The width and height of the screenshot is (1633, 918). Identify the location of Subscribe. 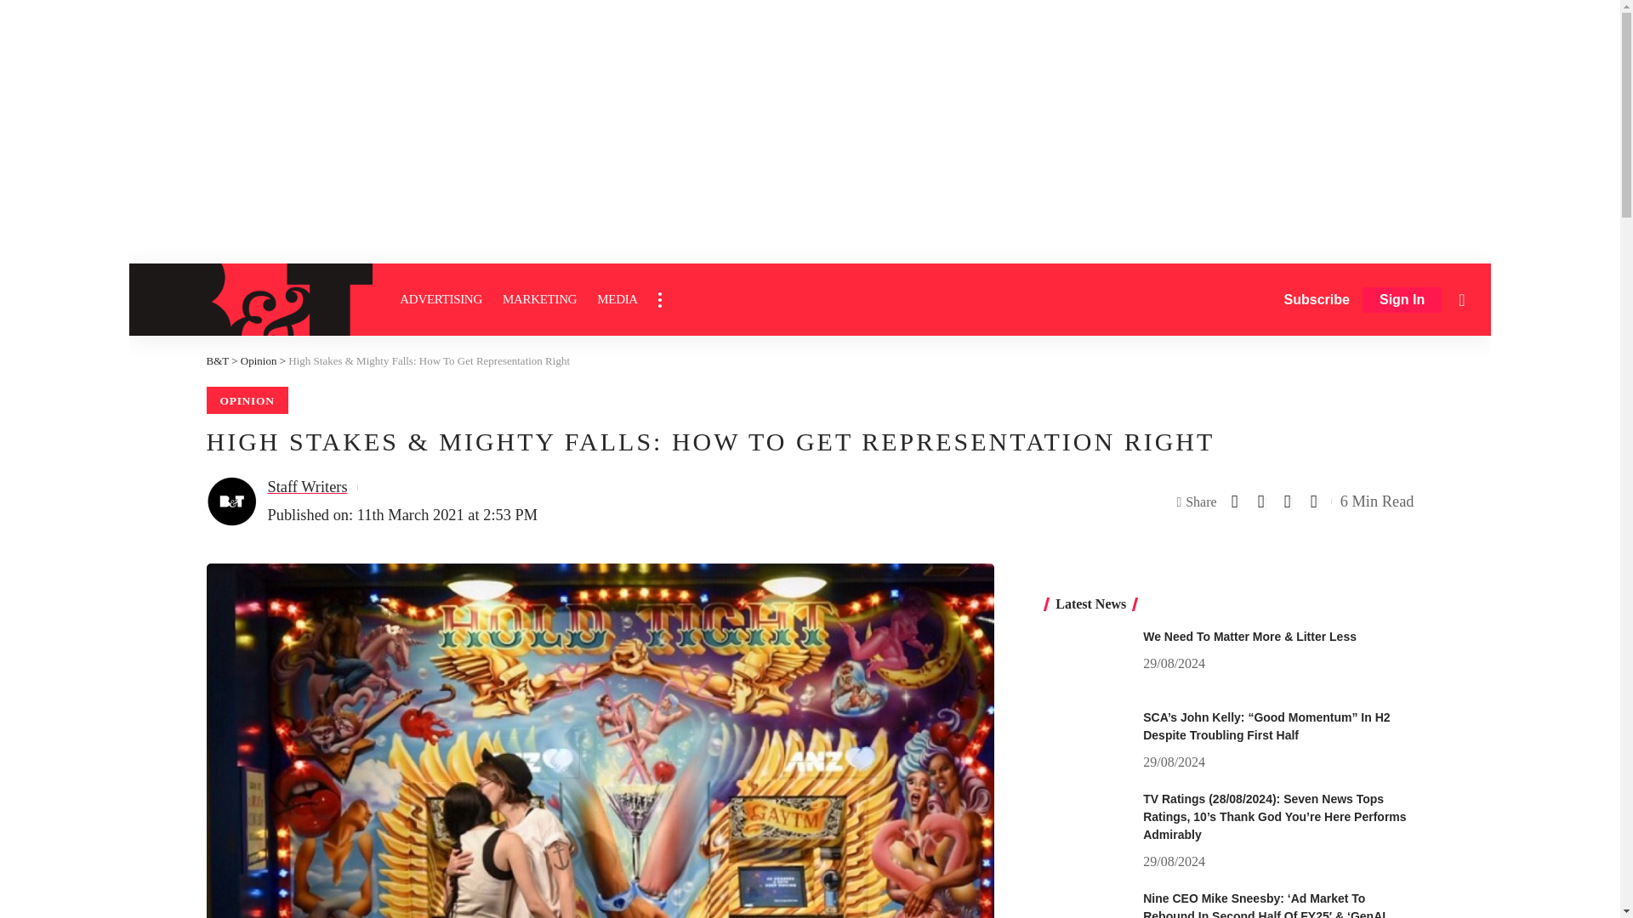
(1317, 299).